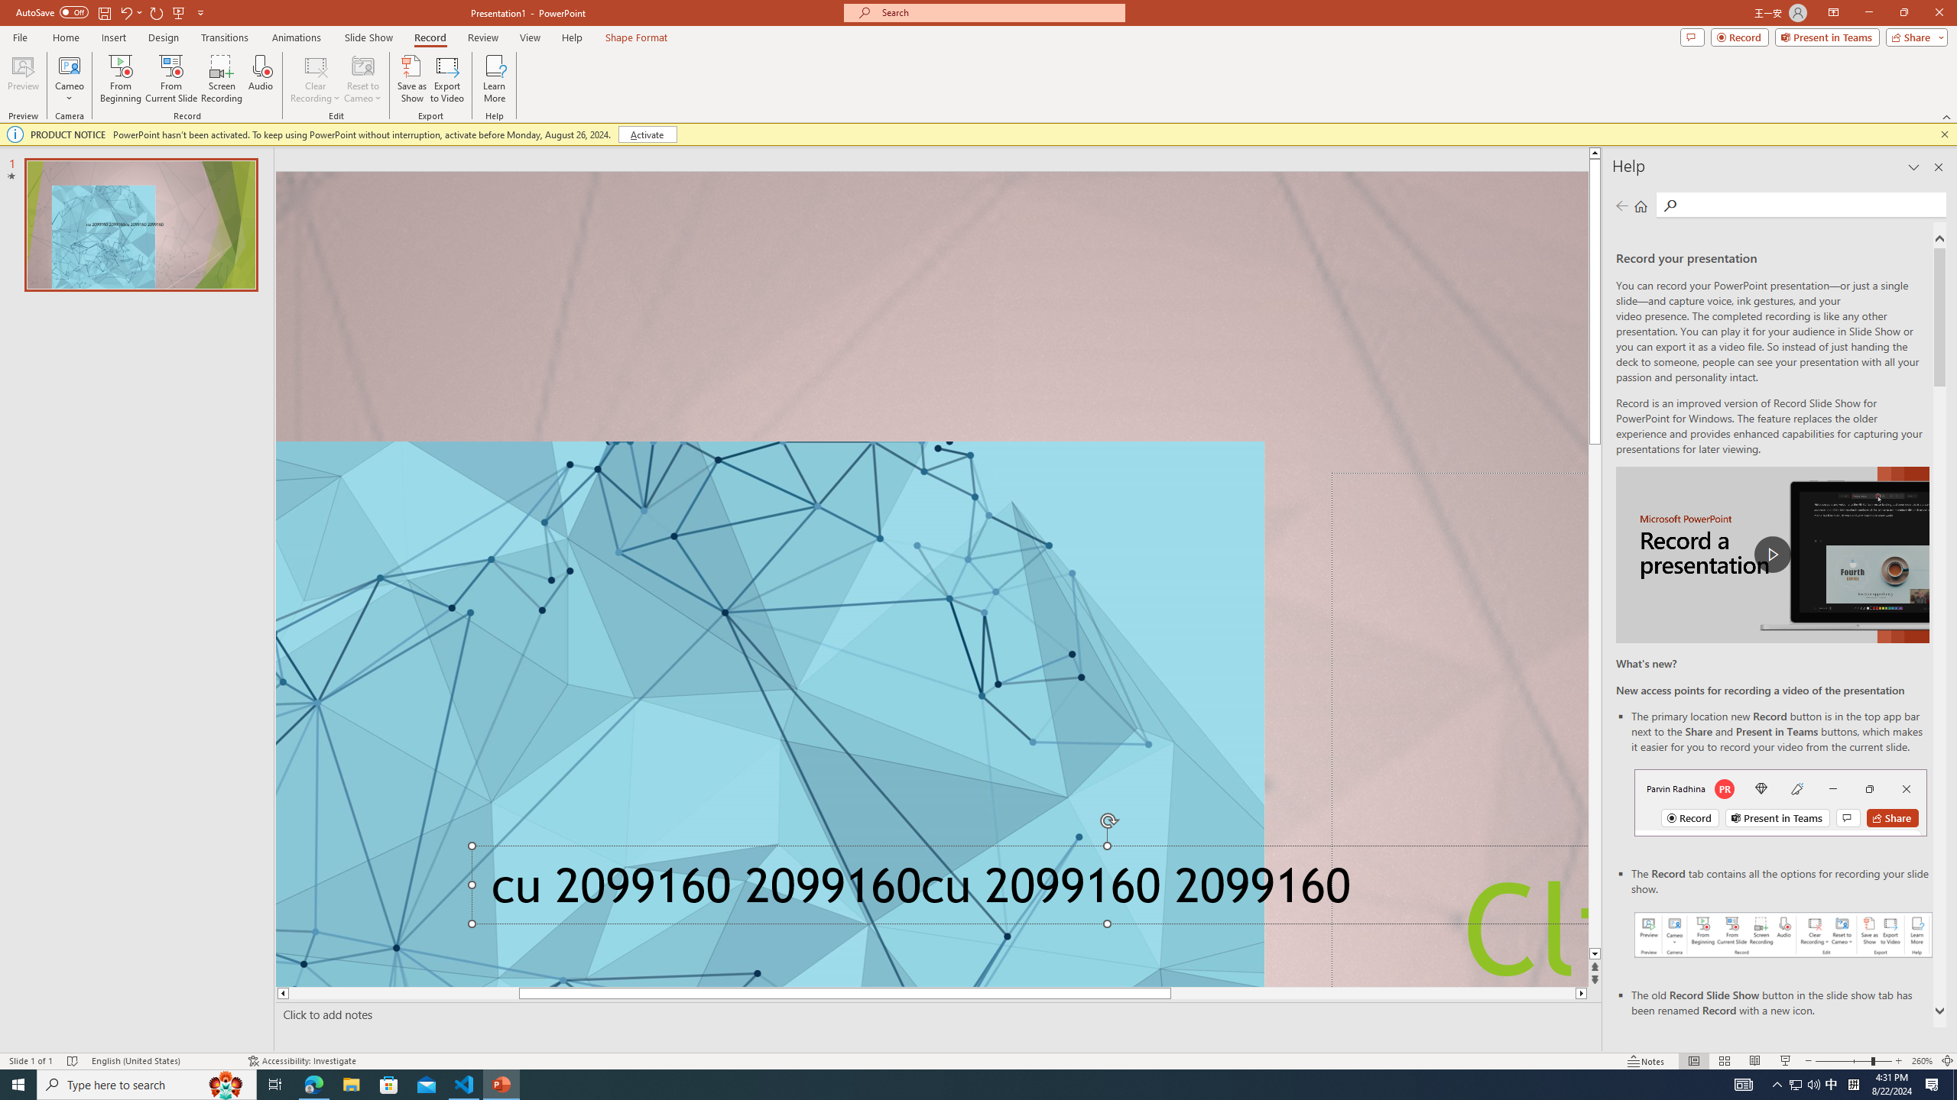 The height and width of the screenshot is (1100, 1957). What do you see at coordinates (260, 79) in the screenshot?
I see `Audio` at bounding box center [260, 79].